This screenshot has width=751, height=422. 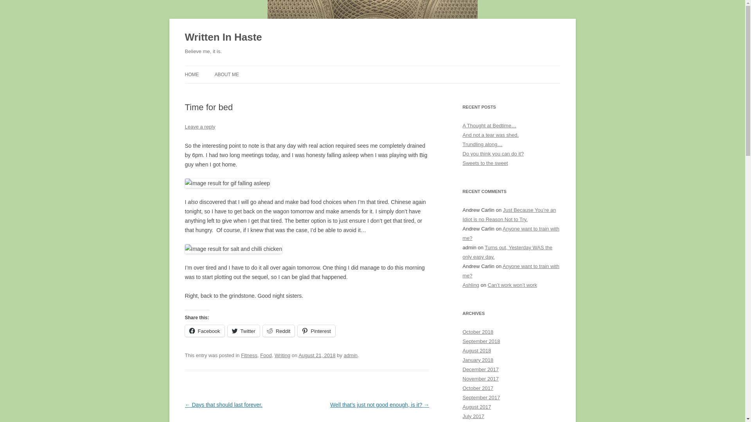 I want to click on Click to share on Twitter, so click(x=243, y=331).